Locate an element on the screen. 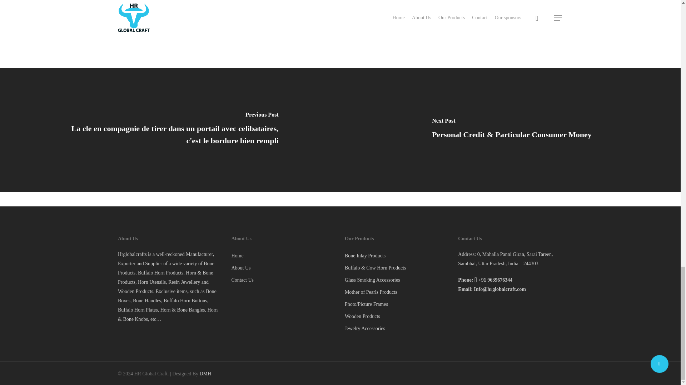 The height and width of the screenshot is (385, 686). Mother of Pearls Products is located at coordinates (397, 292).